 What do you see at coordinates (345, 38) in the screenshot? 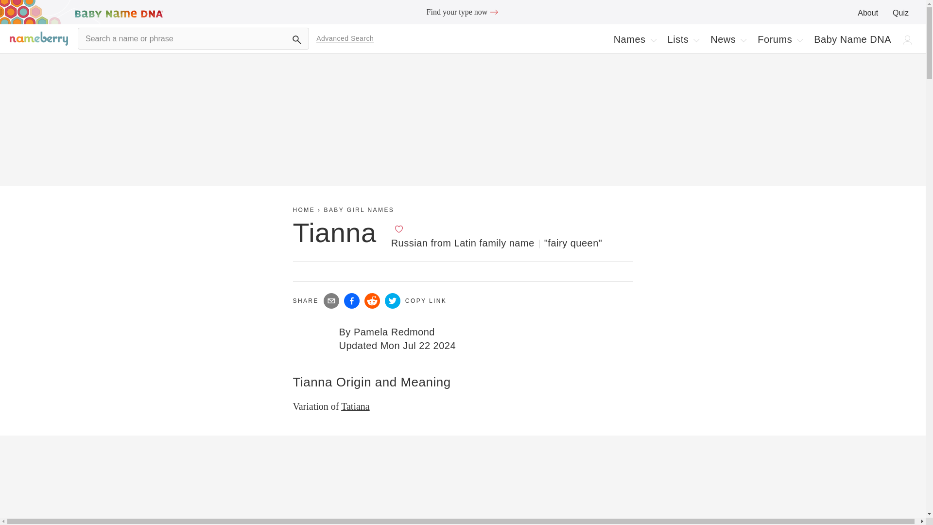
I see `Advanced Search` at bounding box center [345, 38].